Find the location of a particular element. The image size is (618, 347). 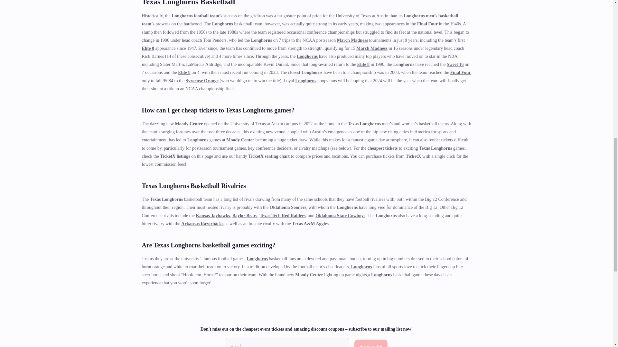

Longhorns is located at coordinates (307, 56).